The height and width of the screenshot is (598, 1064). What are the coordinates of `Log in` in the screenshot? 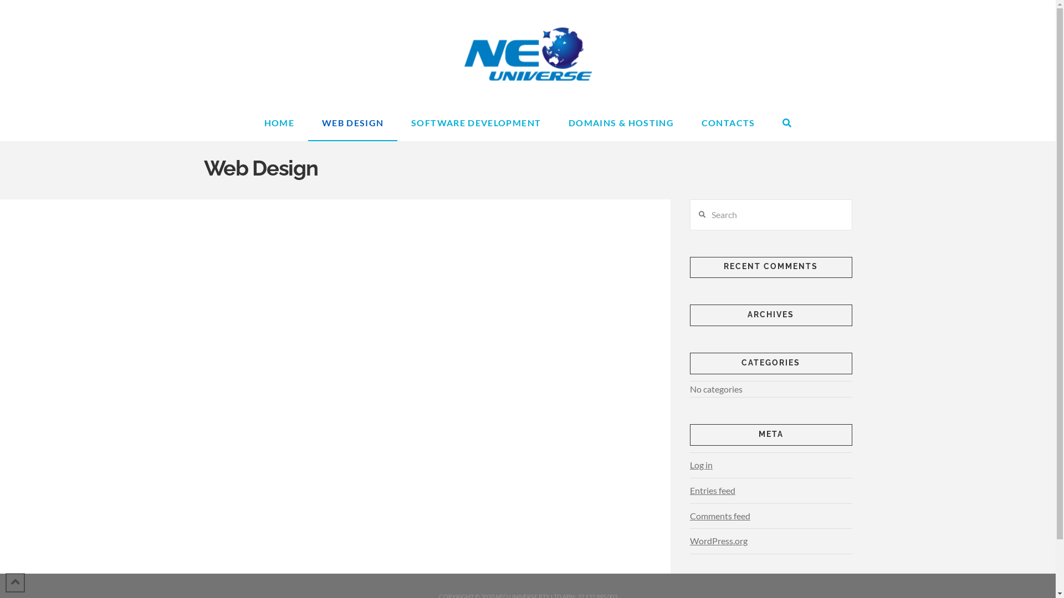 It's located at (702, 465).